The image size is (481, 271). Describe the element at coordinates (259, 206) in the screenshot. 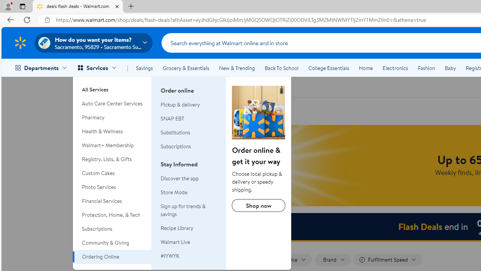

I see `Shop now` at that location.